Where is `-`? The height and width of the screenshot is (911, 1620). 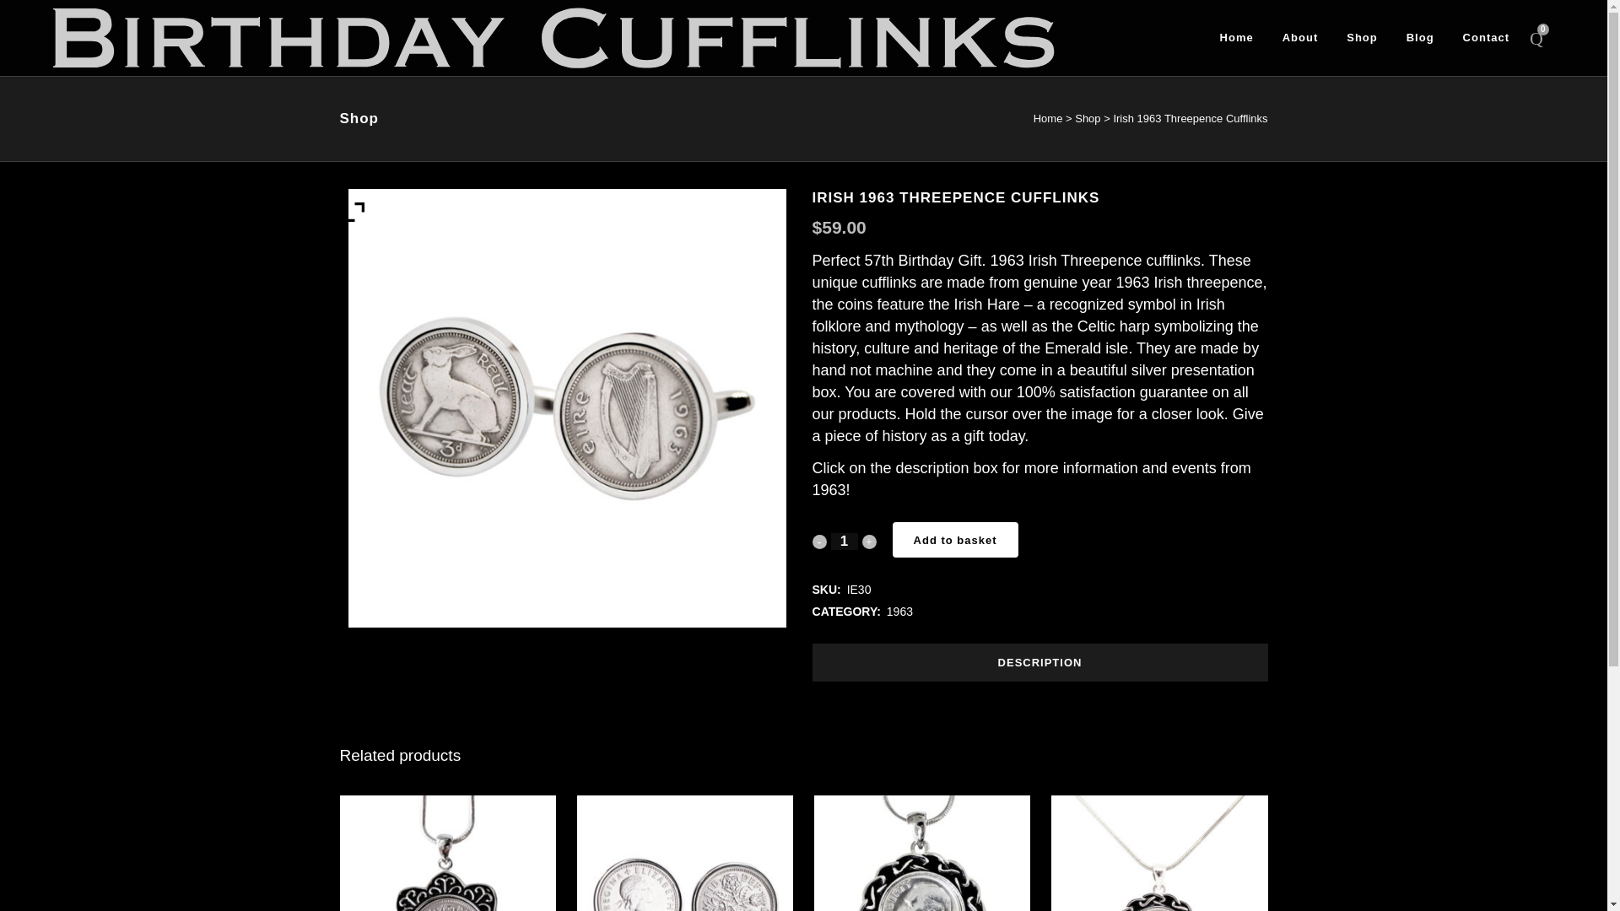
- is located at coordinates (819, 542).